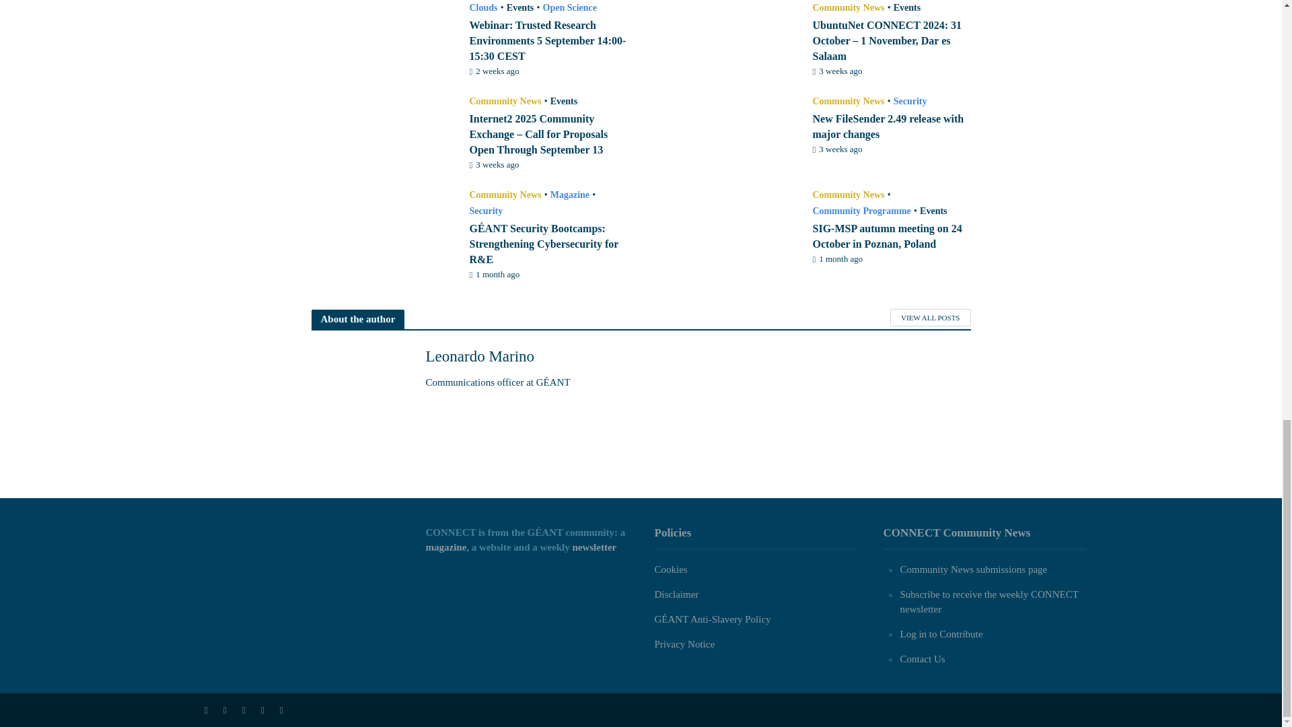 The width and height of the screenshot is (1292, 727). Describe the element at coordinates (670, 569) in the screenshot. I see `Cookies` at that location.